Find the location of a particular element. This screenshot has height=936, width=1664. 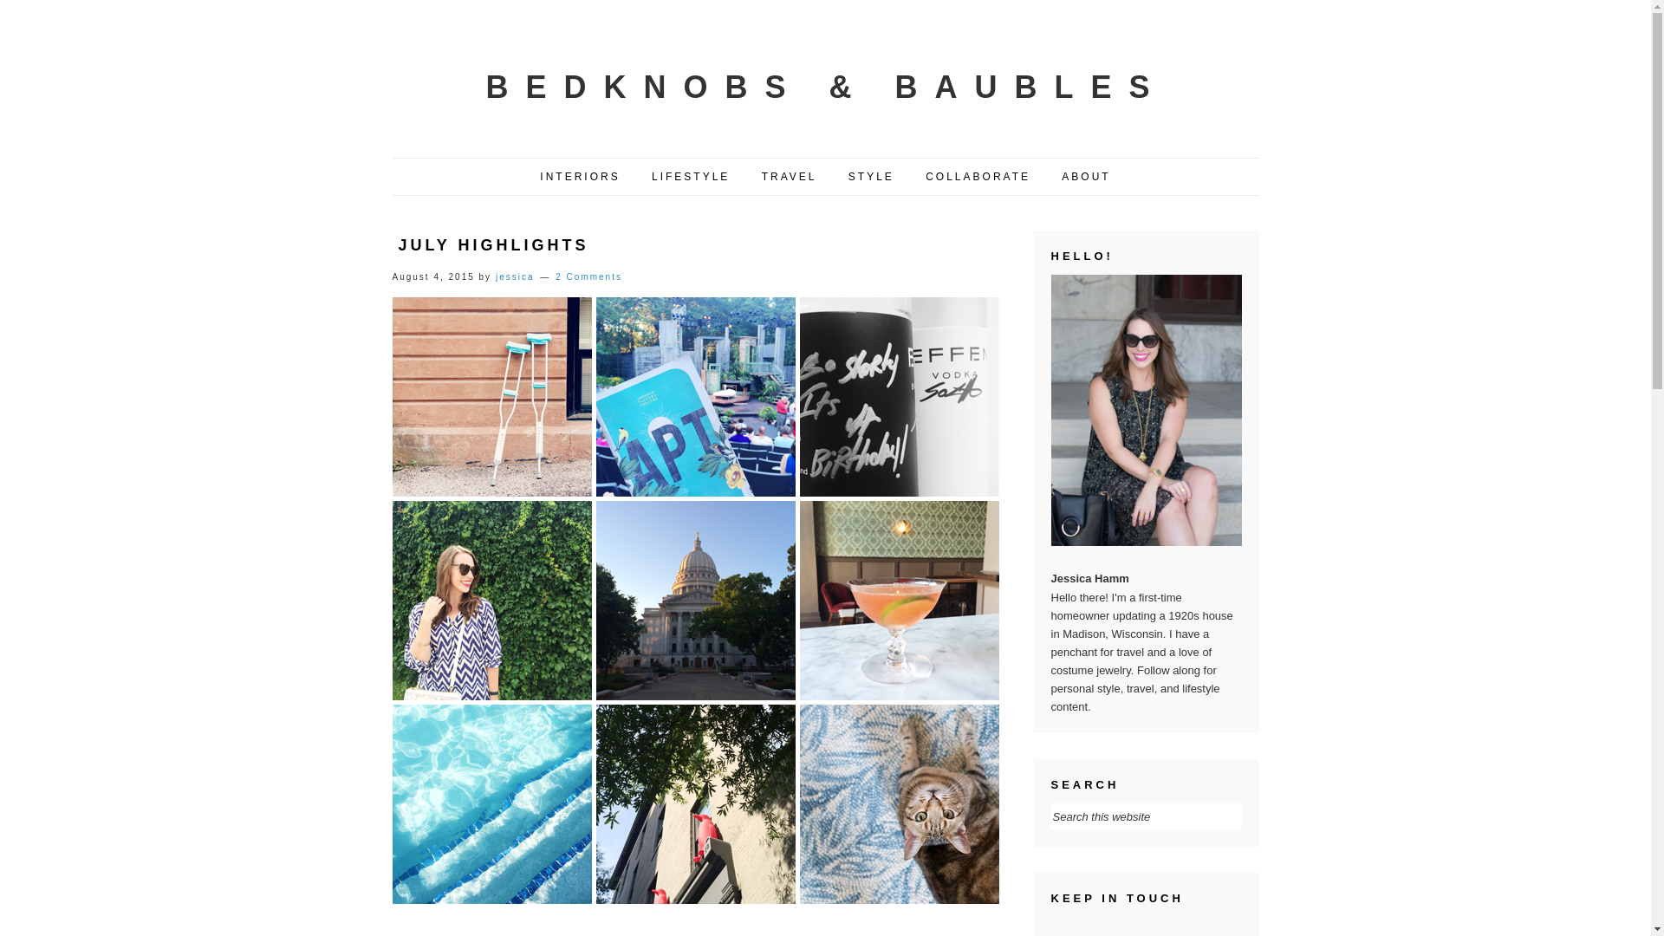

STYLE is located at coordinates (870, 177).